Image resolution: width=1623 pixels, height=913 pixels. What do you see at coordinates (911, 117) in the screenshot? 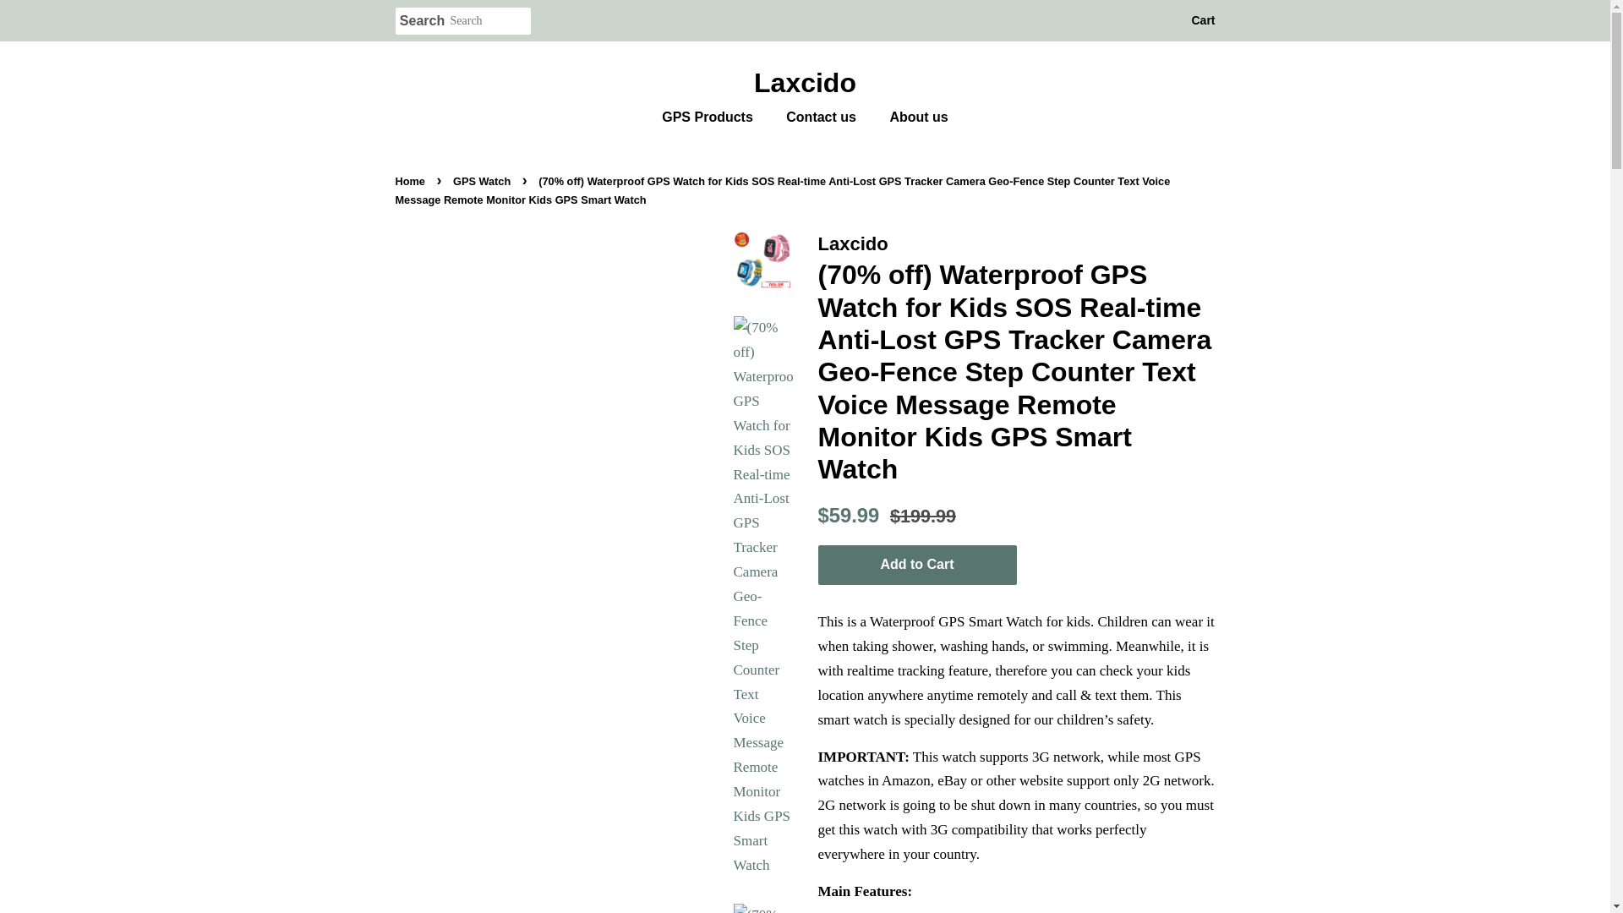
I see `About us` at bounding box center [911, 117].